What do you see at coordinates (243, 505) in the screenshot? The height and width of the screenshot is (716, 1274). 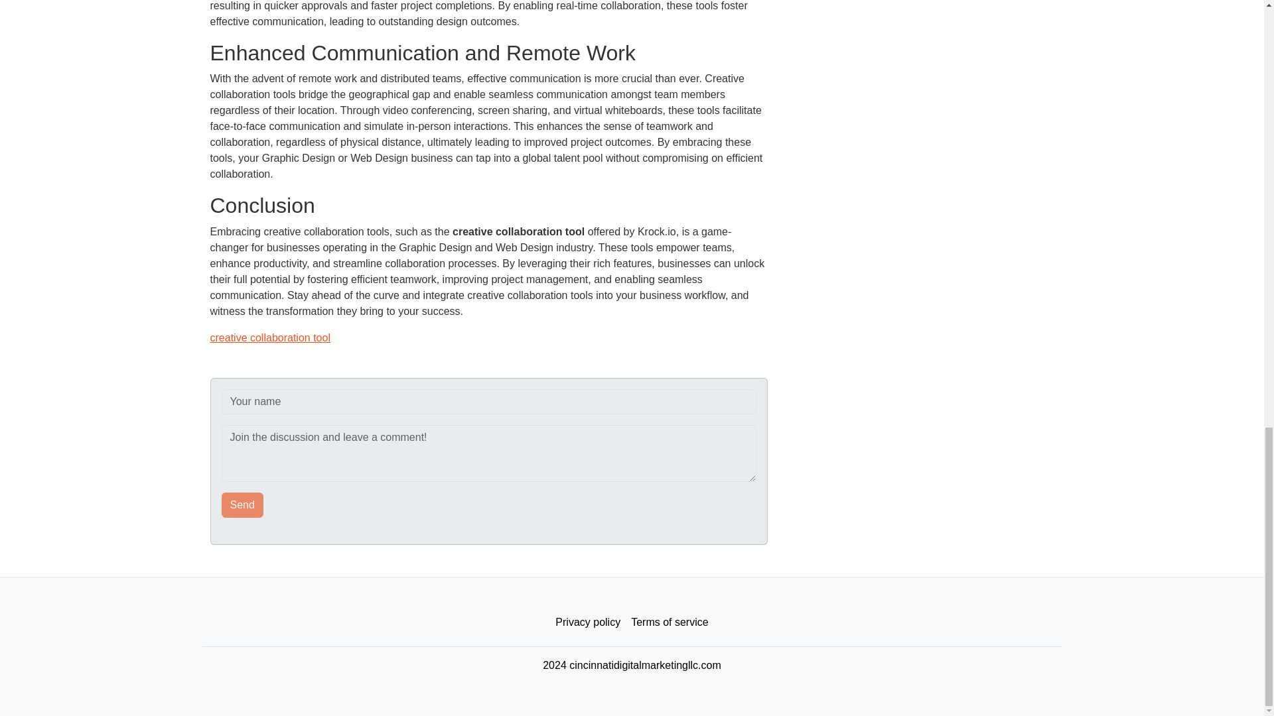 I see `Send` at bounding box center [243, 505].